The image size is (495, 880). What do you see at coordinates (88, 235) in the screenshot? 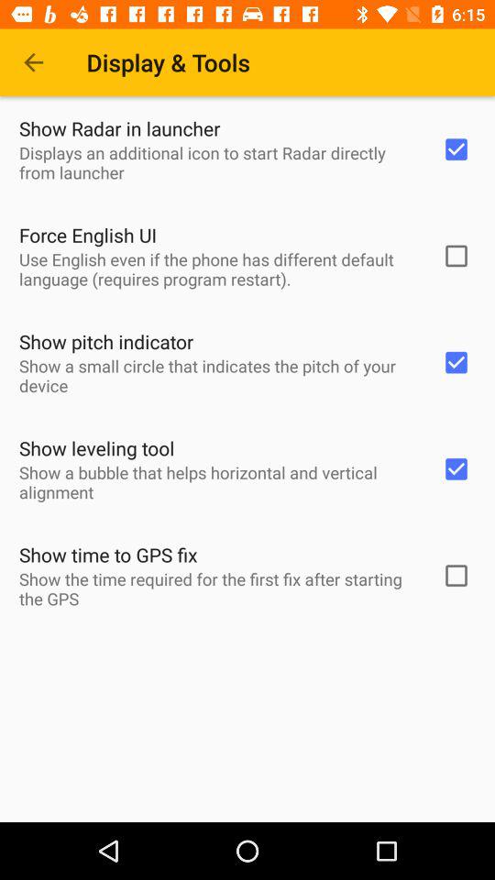
I see `turn on the item above use english even icon` at bounding box center [88, 235].